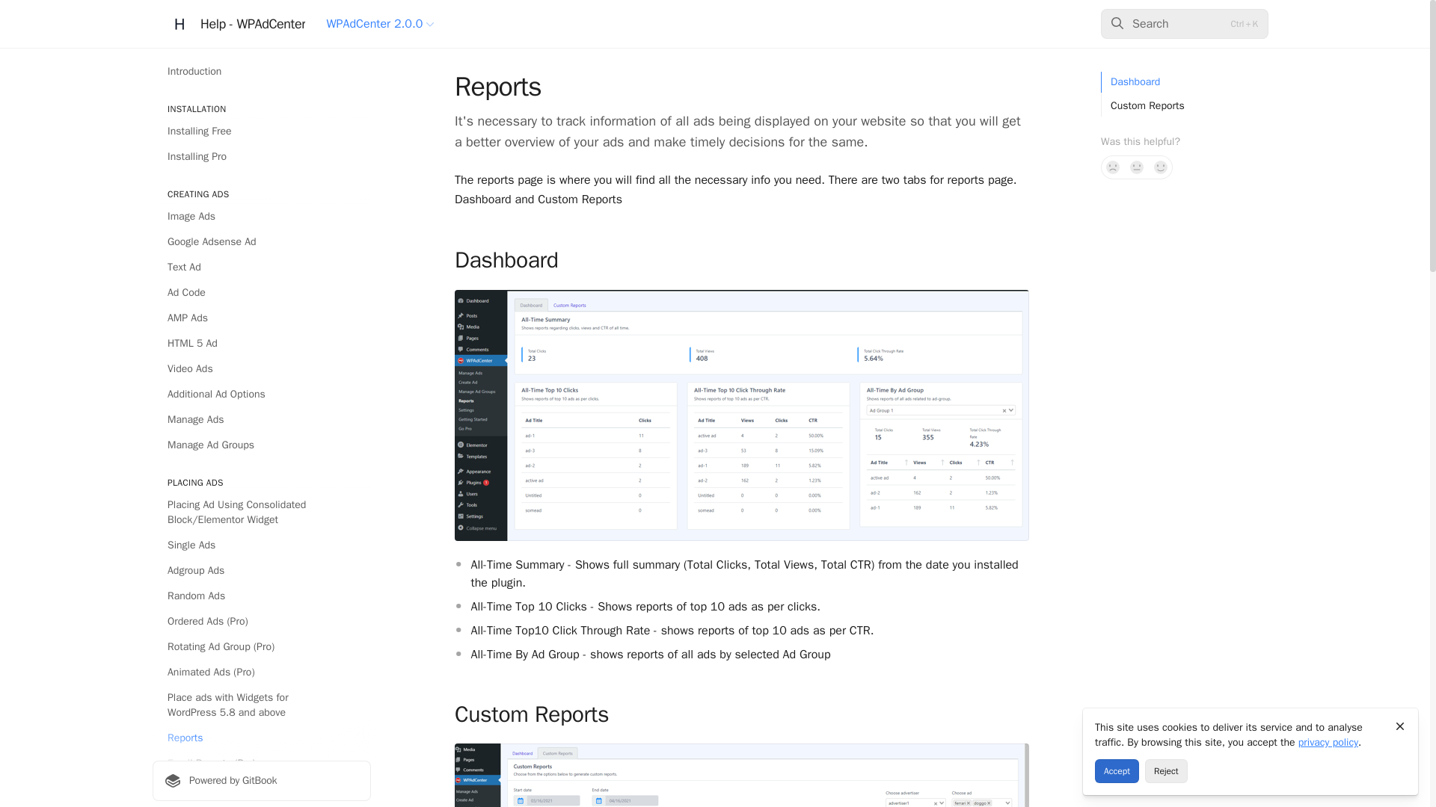 The width and height of the screenshot is (1436, 807). I want to click on Text Ad, so click(261, 268).